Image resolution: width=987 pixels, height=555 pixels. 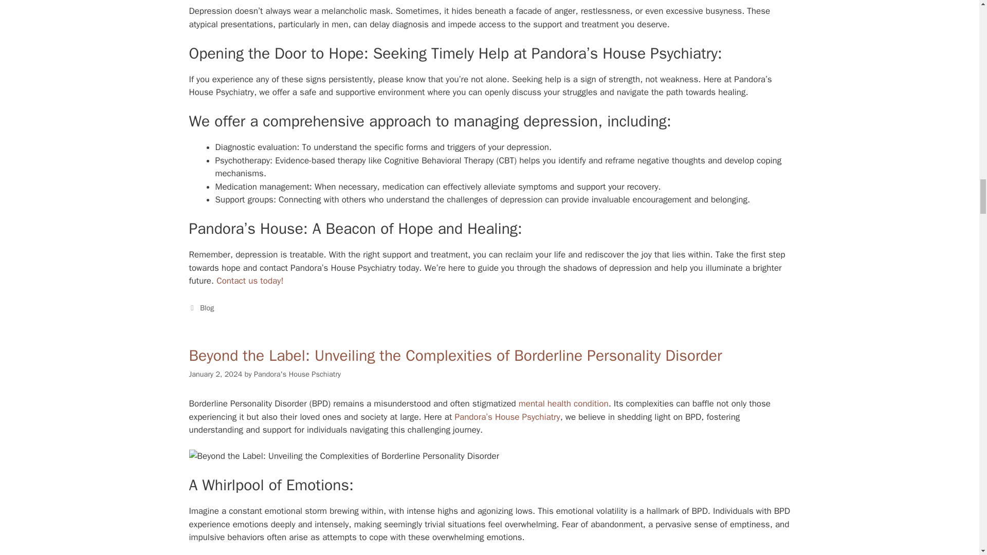 What do you see at coordinates (216, 374) in the screenshot?
I see `5:38 pm` at bounding box center [216, 374].